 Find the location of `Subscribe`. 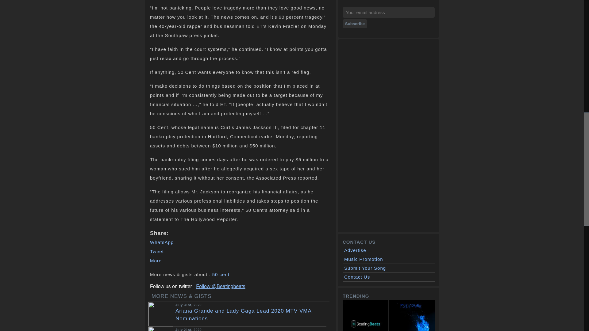

Subscribe is located at coordinates (355, 23).